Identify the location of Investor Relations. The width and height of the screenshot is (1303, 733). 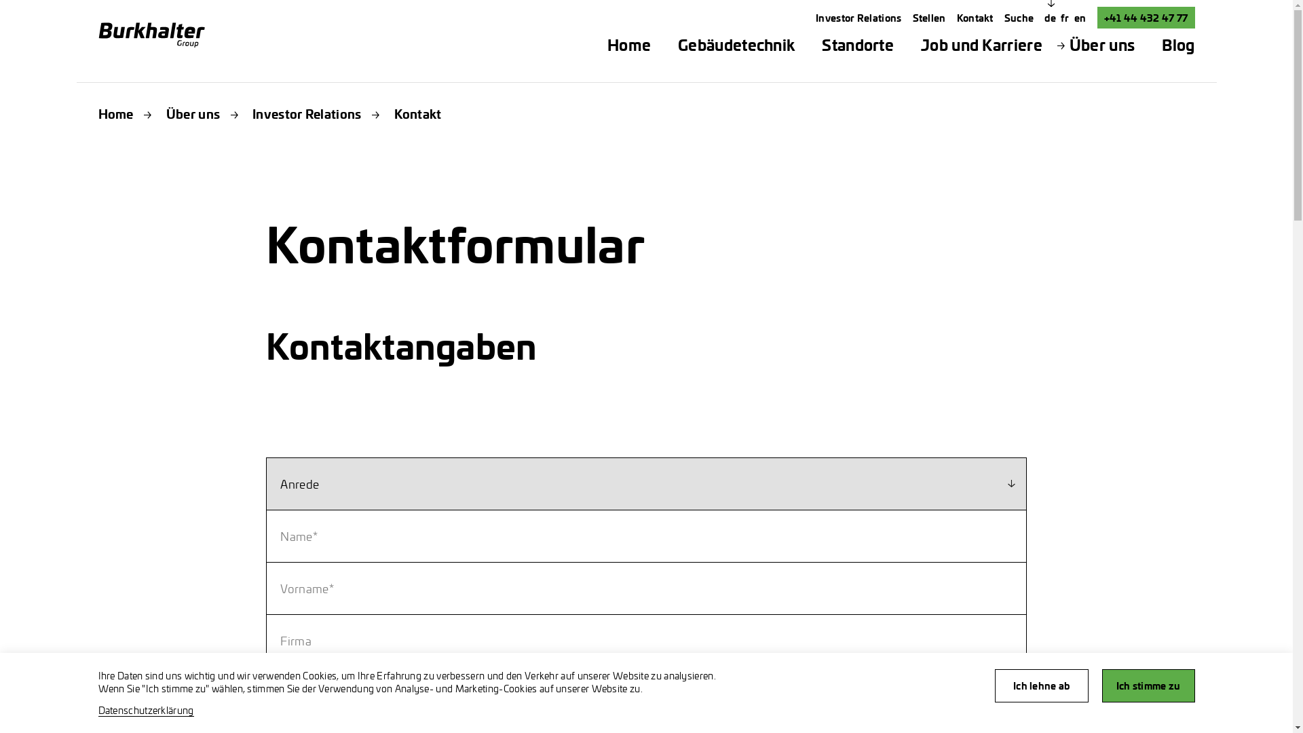
(307, 114).